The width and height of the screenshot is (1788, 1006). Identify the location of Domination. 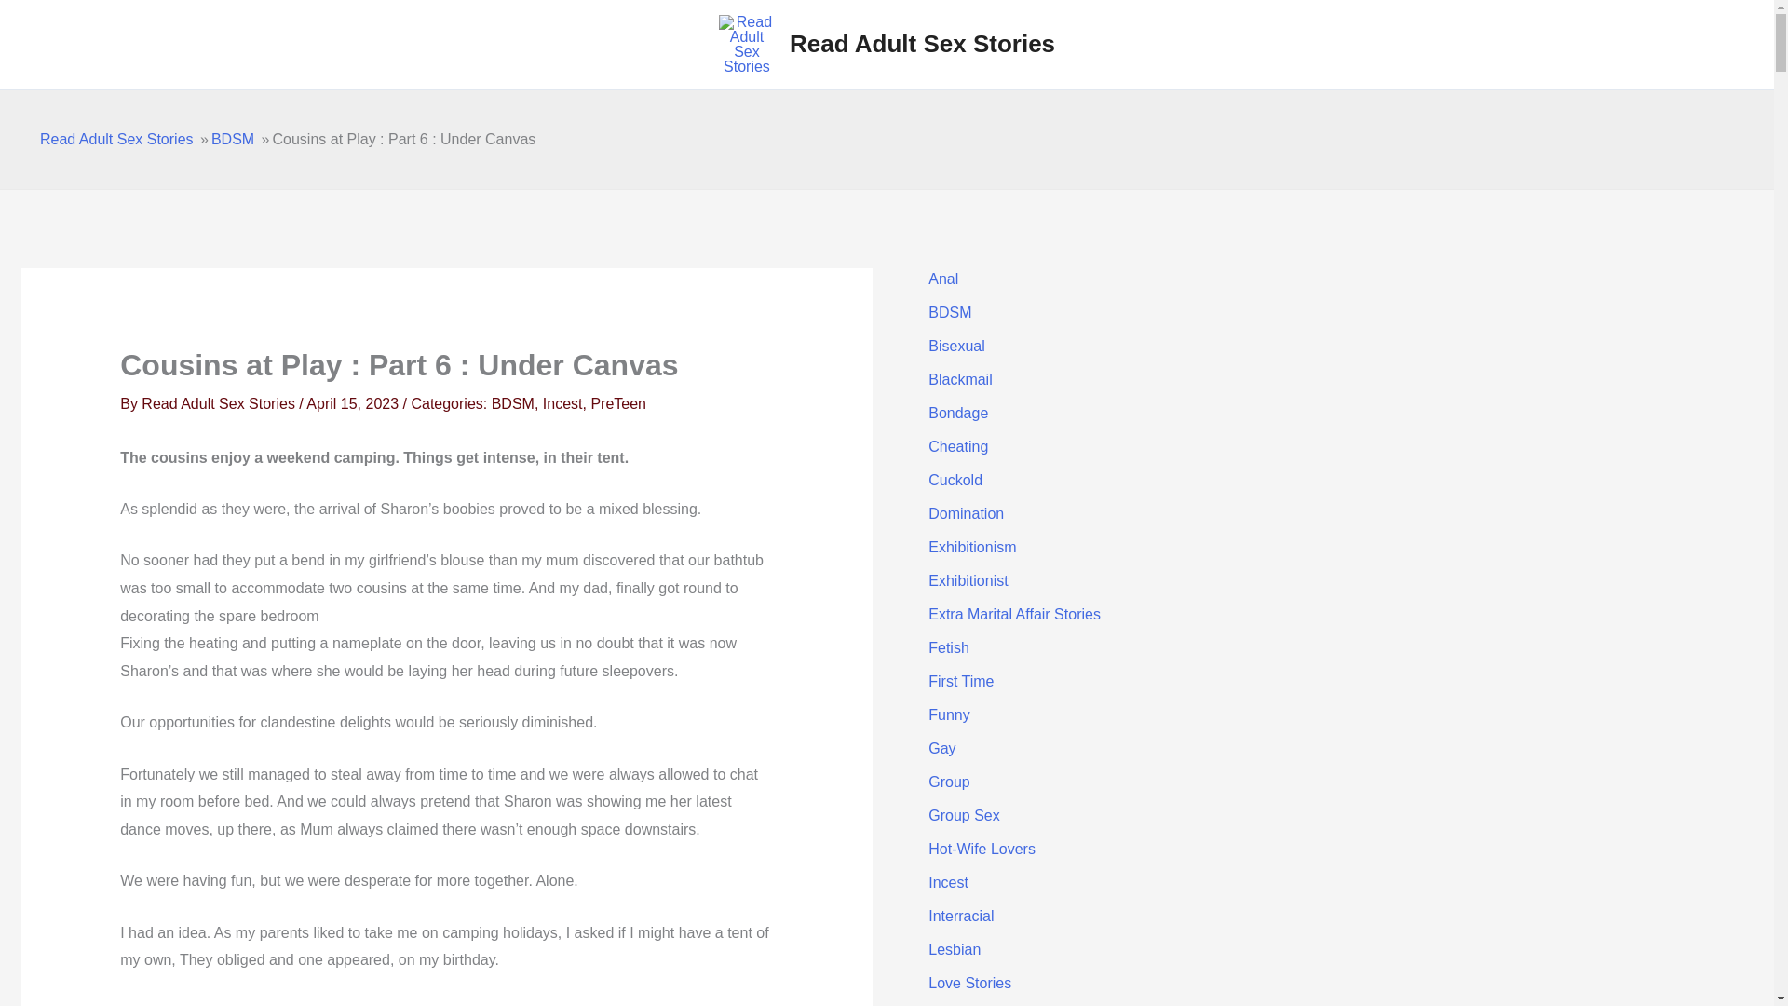
(965, 514).